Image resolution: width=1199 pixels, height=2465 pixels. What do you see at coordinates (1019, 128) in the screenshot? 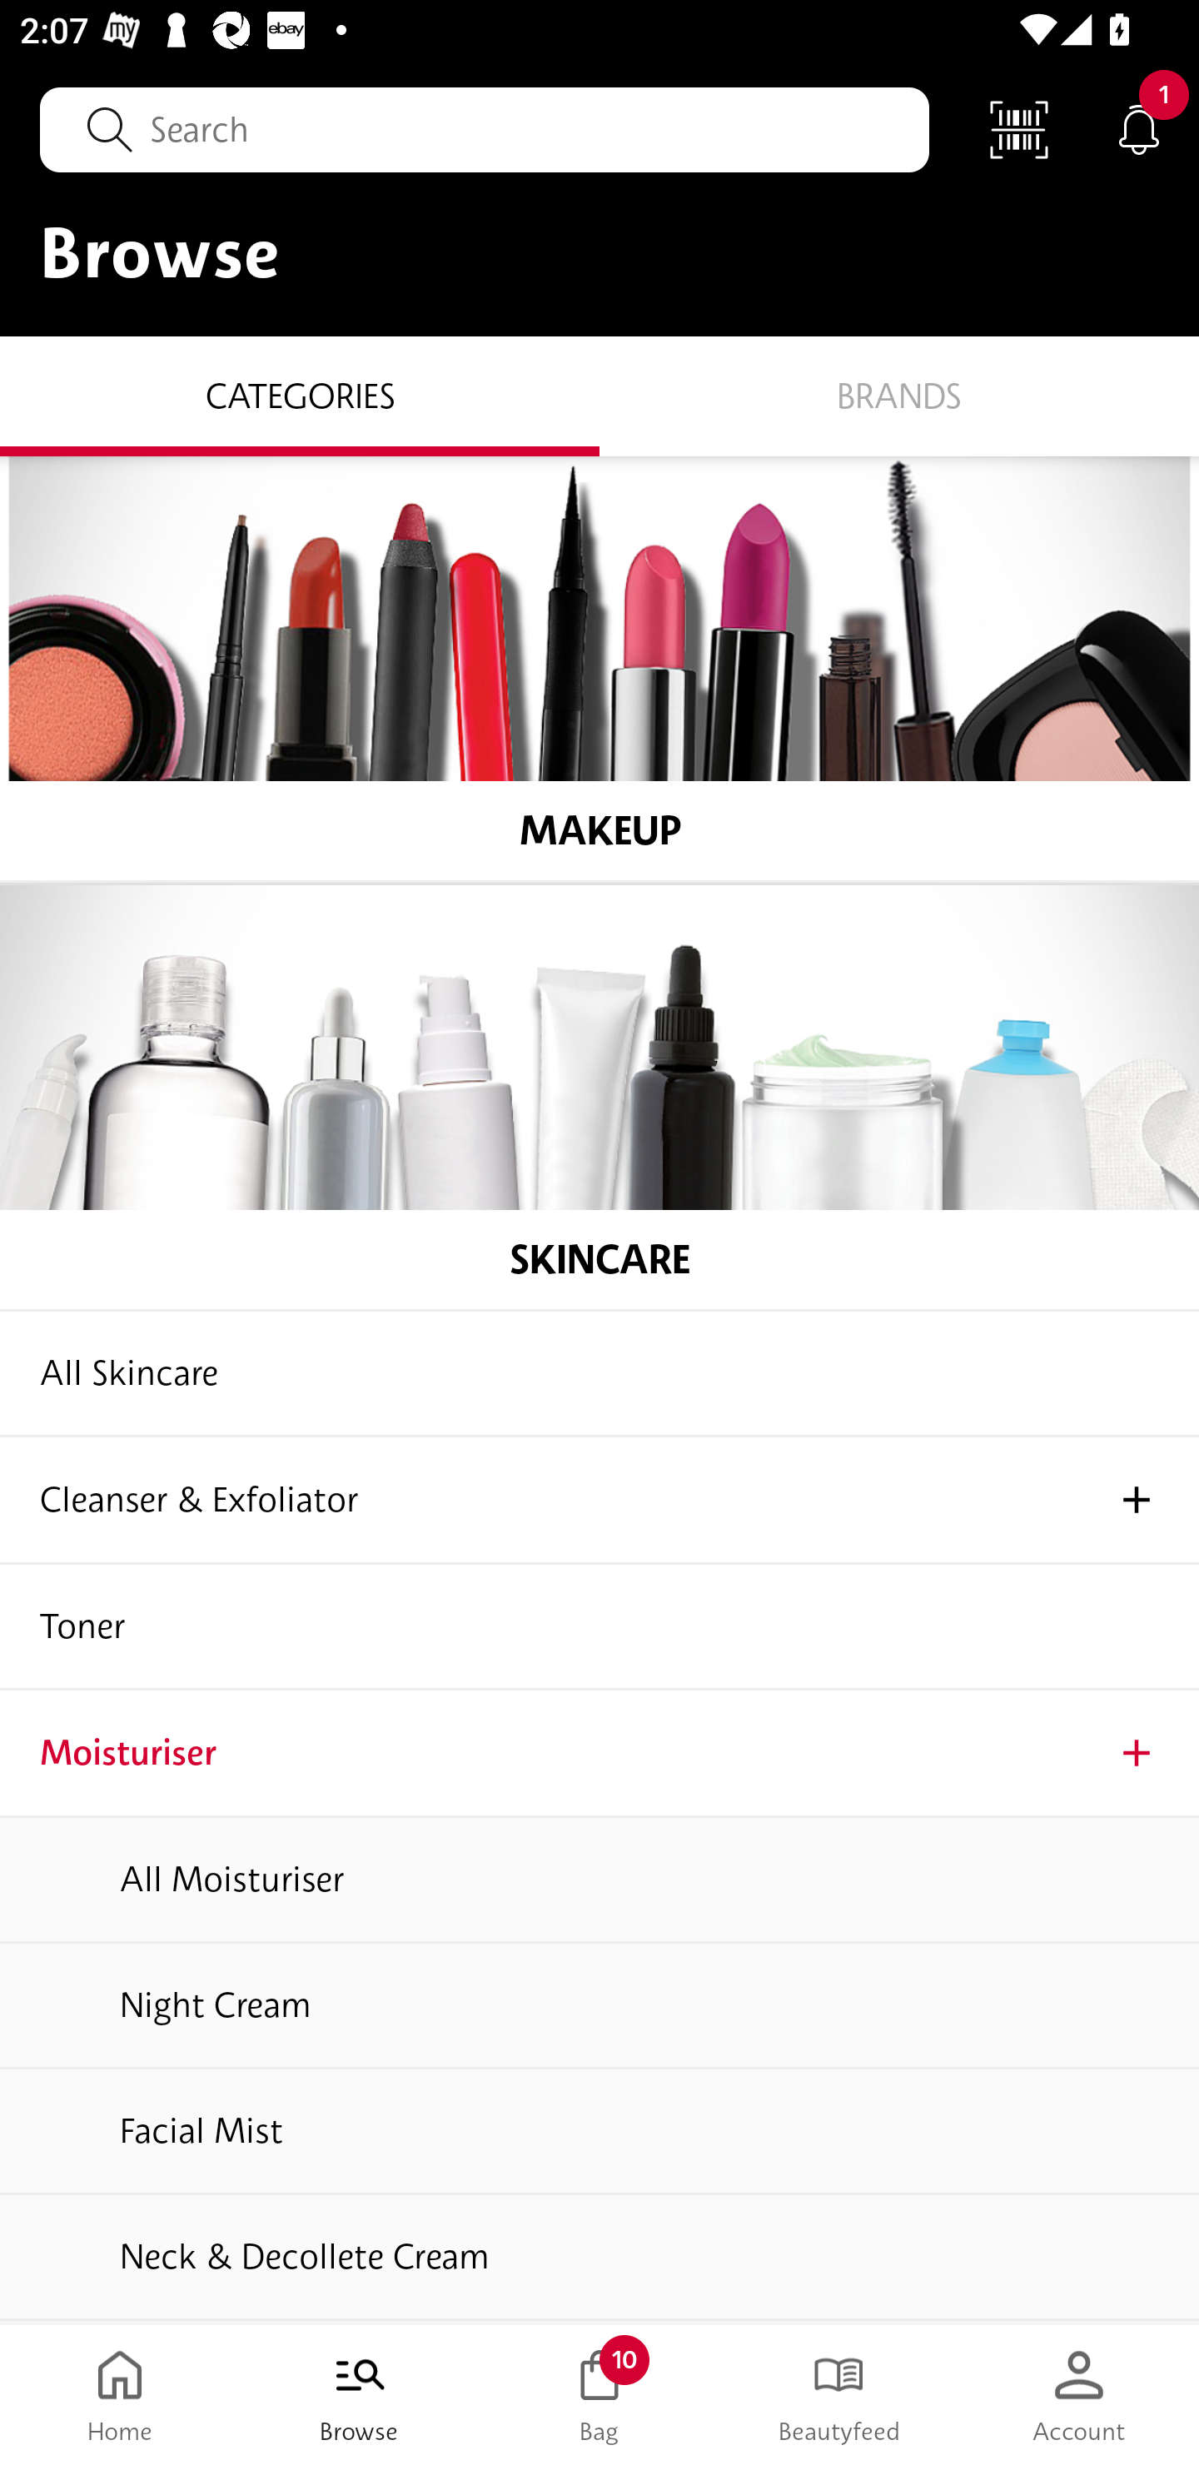
I see `Scan Code` at bounding box center [1019, 128].